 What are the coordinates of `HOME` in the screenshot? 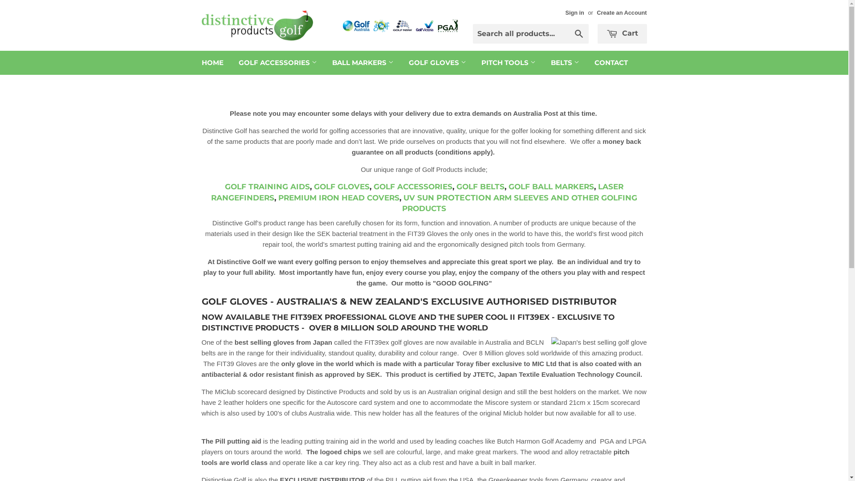 It's located at (213, 63).